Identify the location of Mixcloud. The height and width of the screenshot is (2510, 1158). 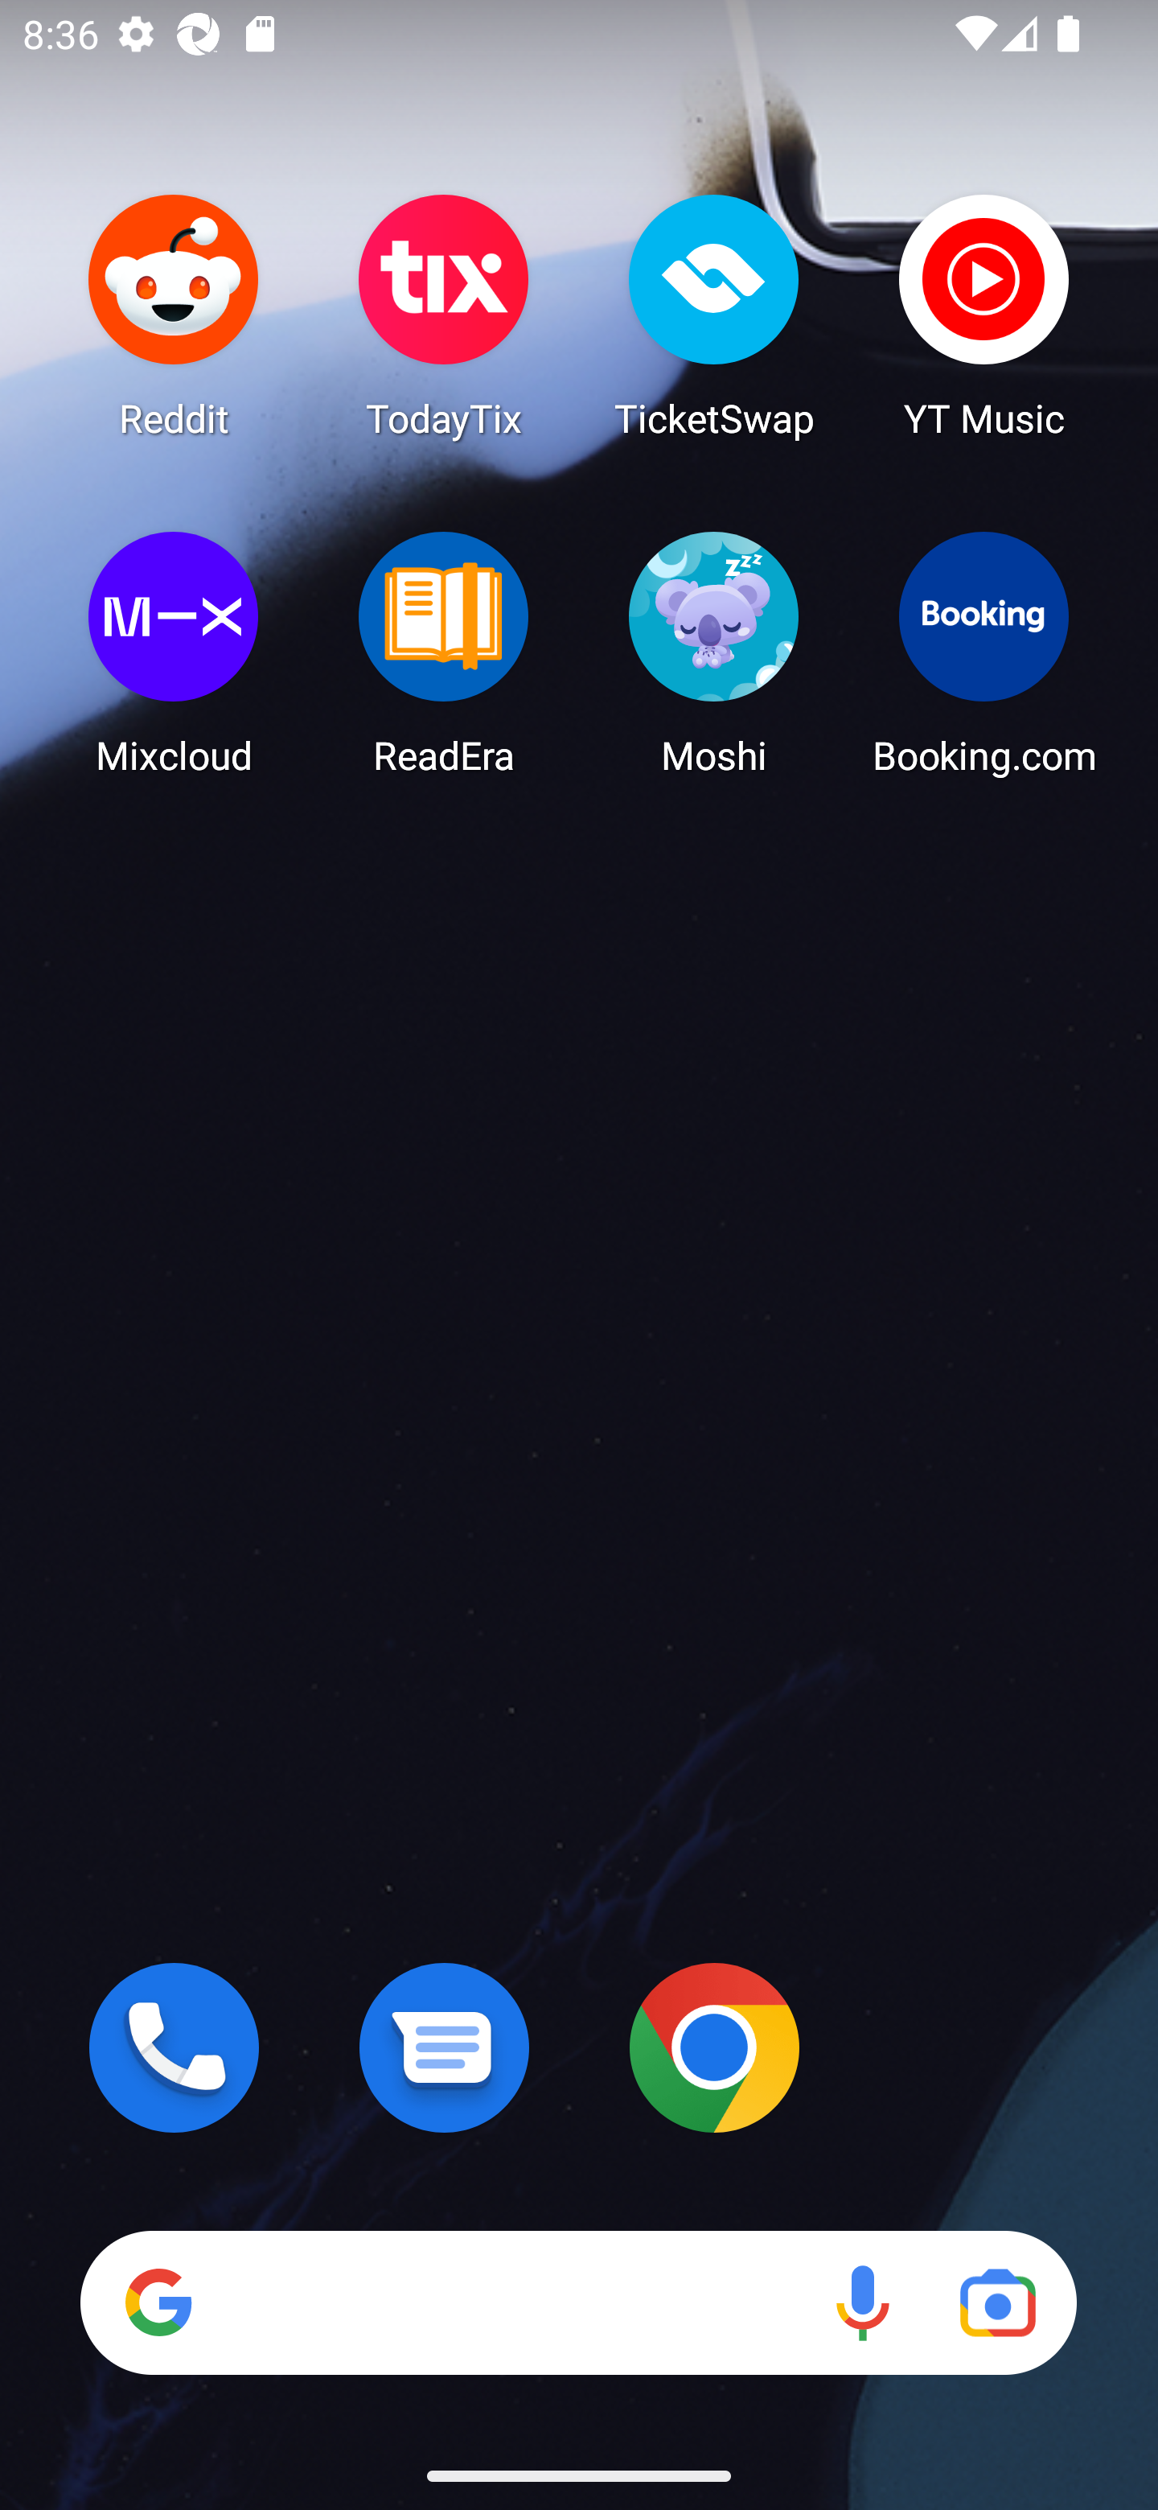
(174, 652).